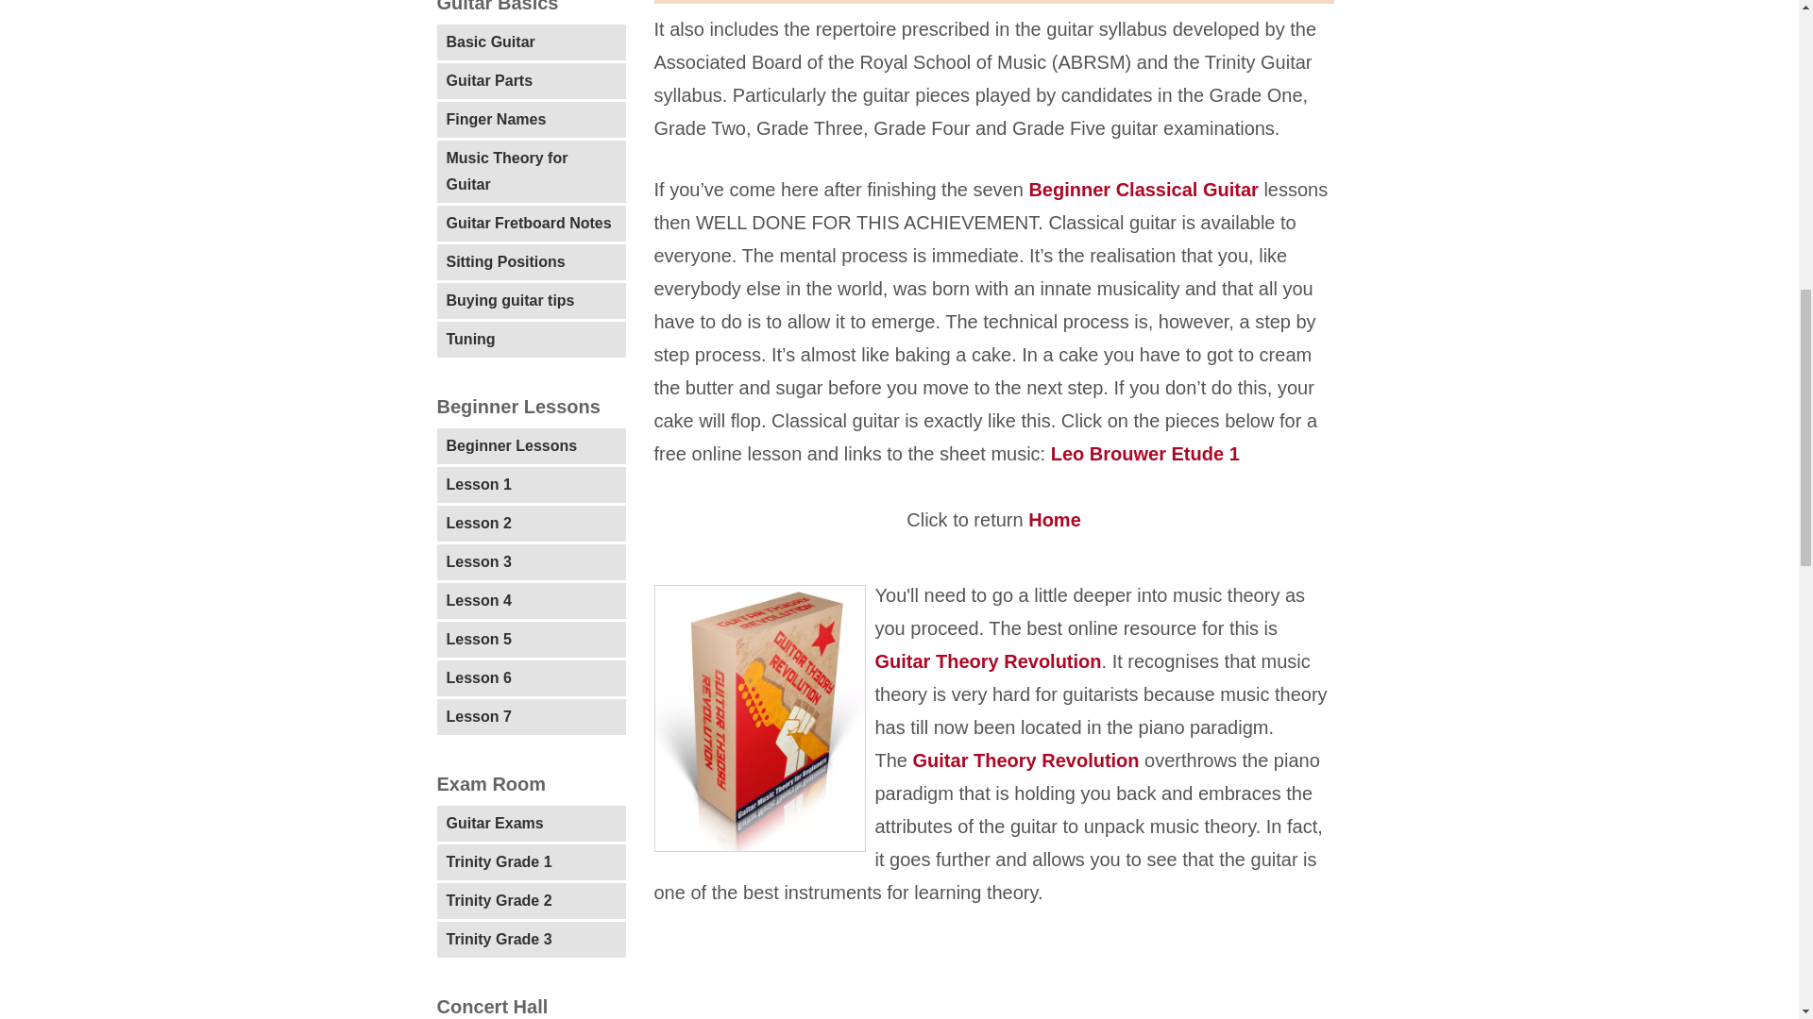  I want to click on Beginner Lessons, so click(531, 445).